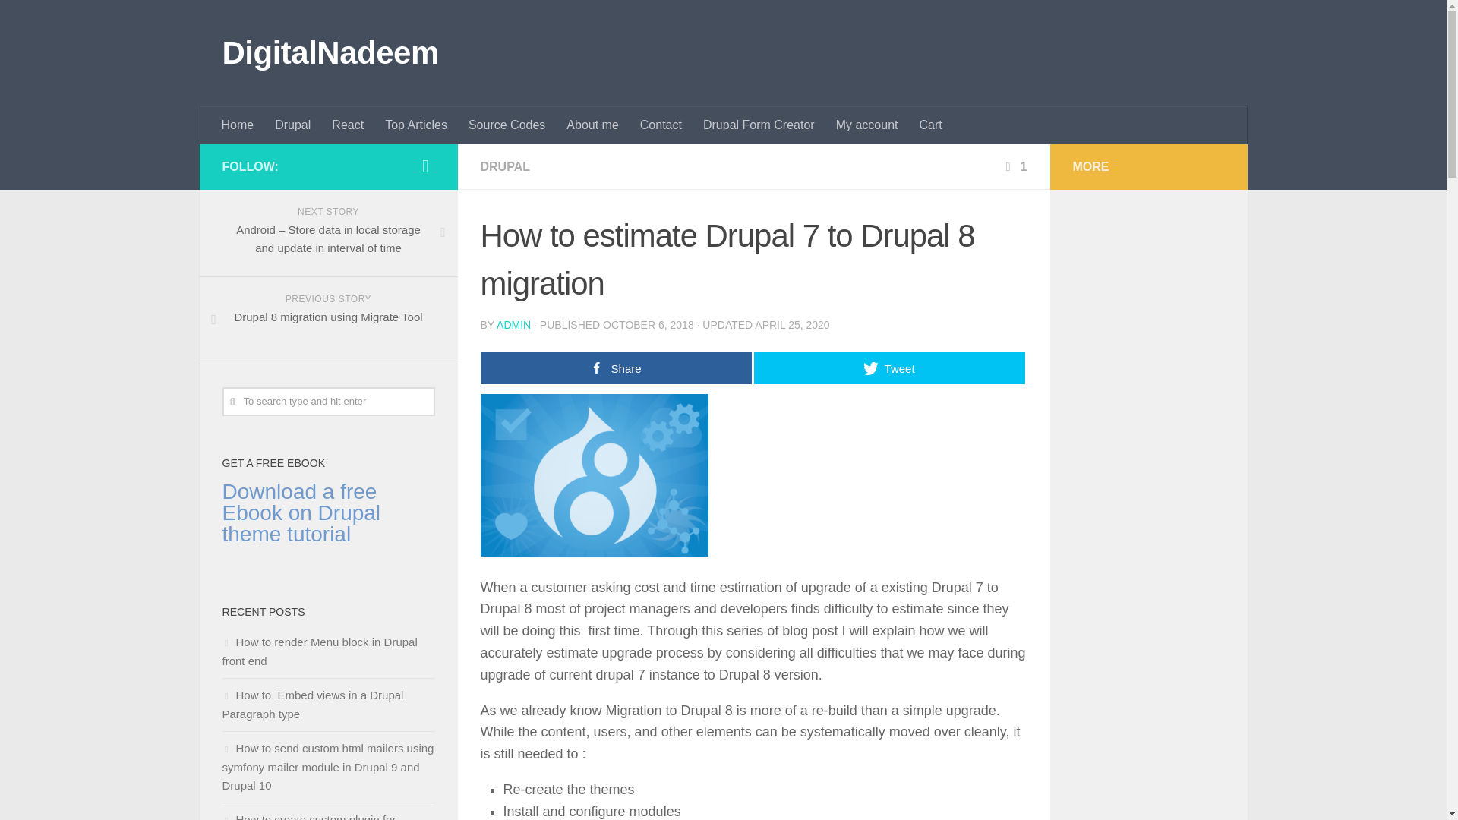  Describe the element at coordinates (348, 125) in the screenshot. I see `React` at that location.